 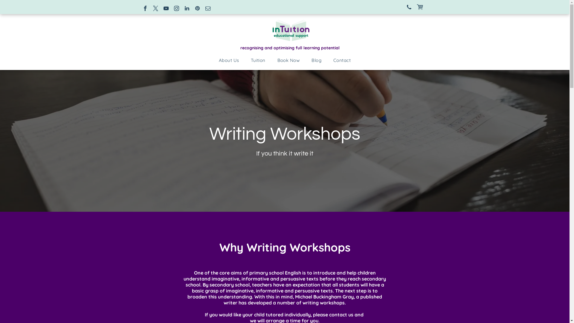 I want to click on Blog, so click(x=316, y=60).